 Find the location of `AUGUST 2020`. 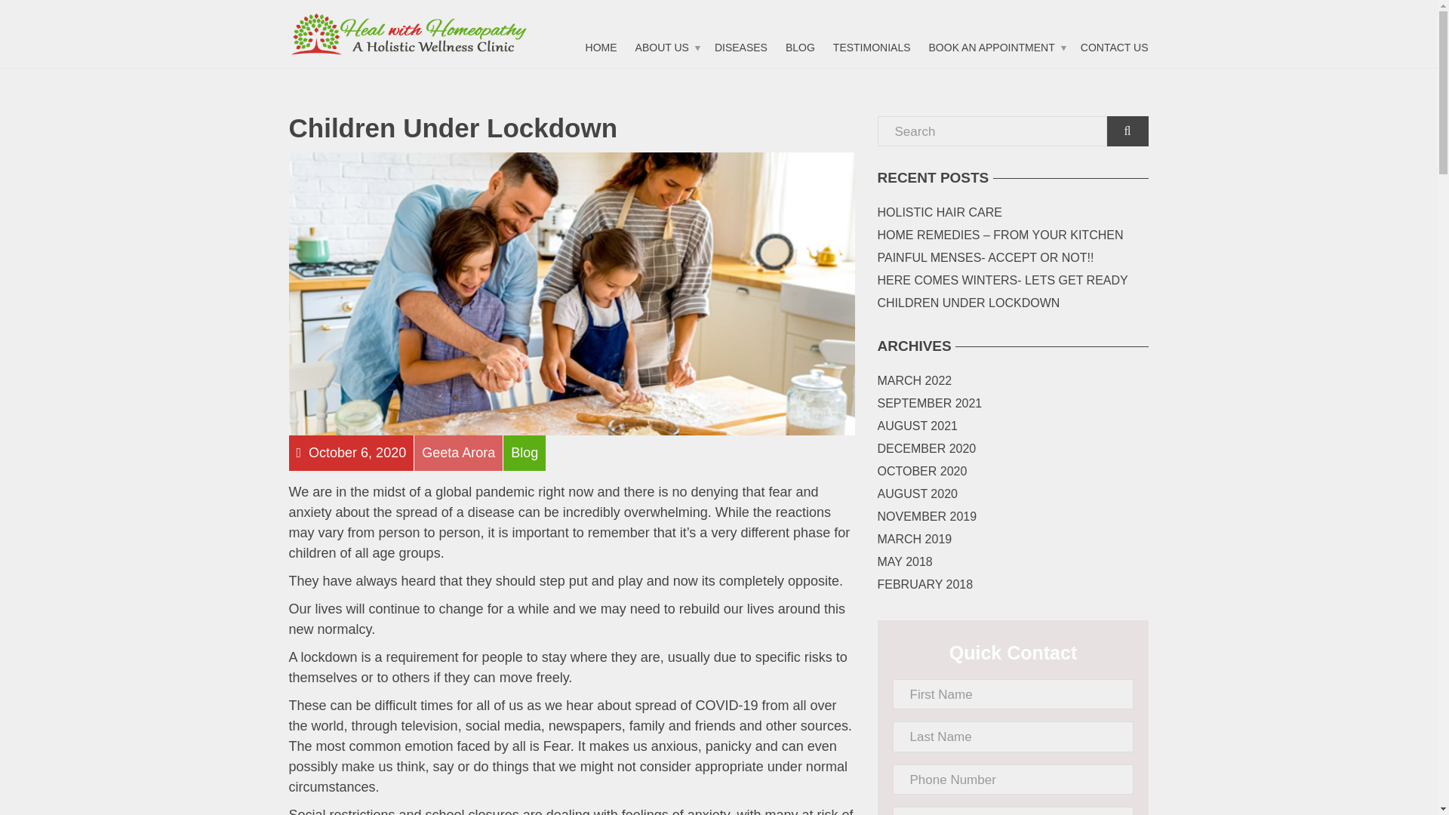

AUGUST 2020 is located at coordinates (916, 494).